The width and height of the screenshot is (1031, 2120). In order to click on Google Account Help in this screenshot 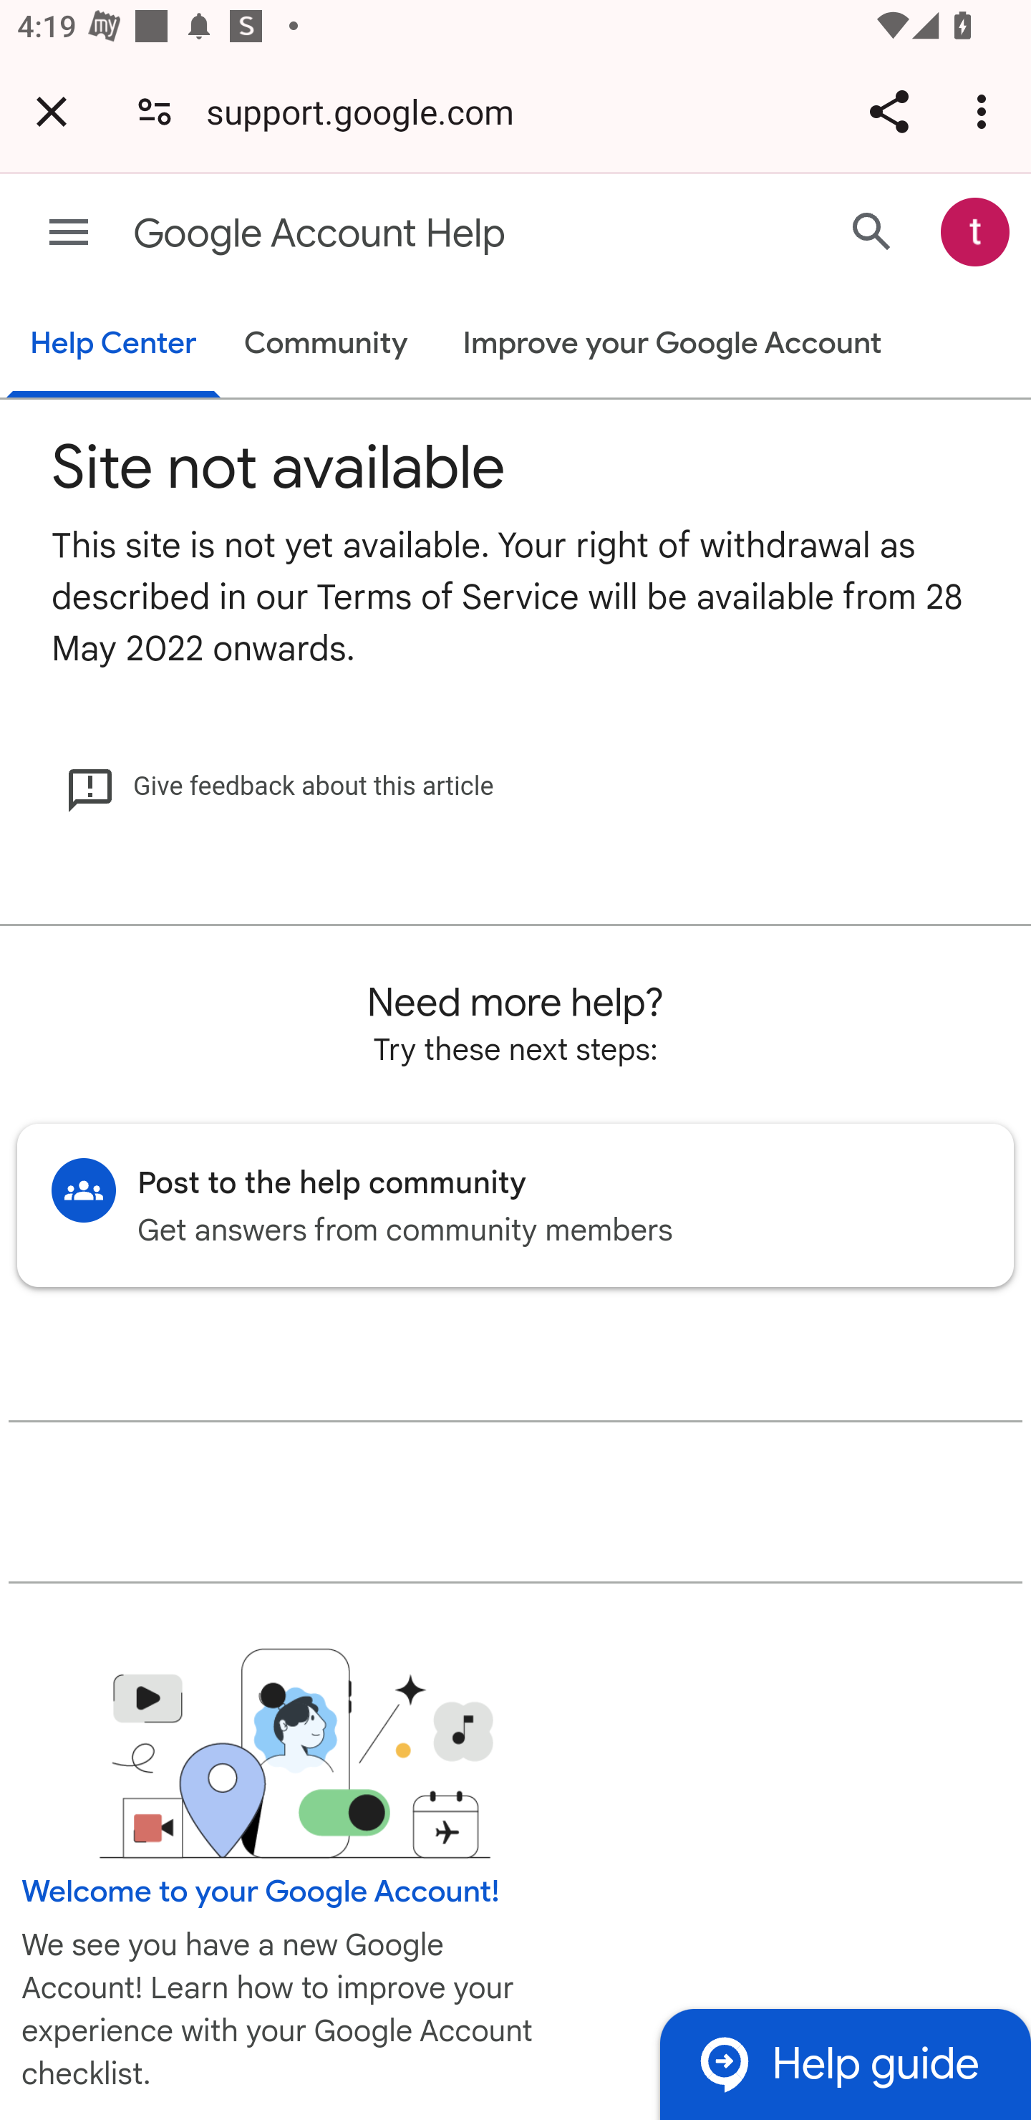, I will do `click(421, 233)`.